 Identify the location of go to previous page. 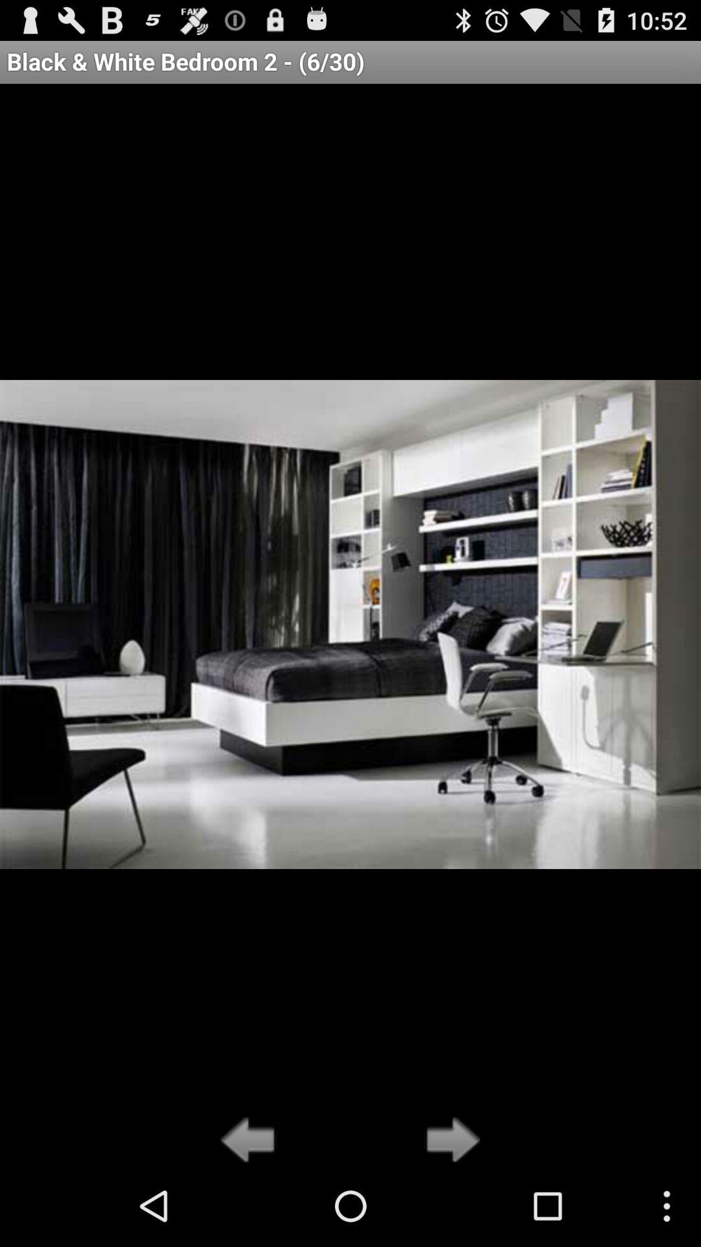
(252, 1141).